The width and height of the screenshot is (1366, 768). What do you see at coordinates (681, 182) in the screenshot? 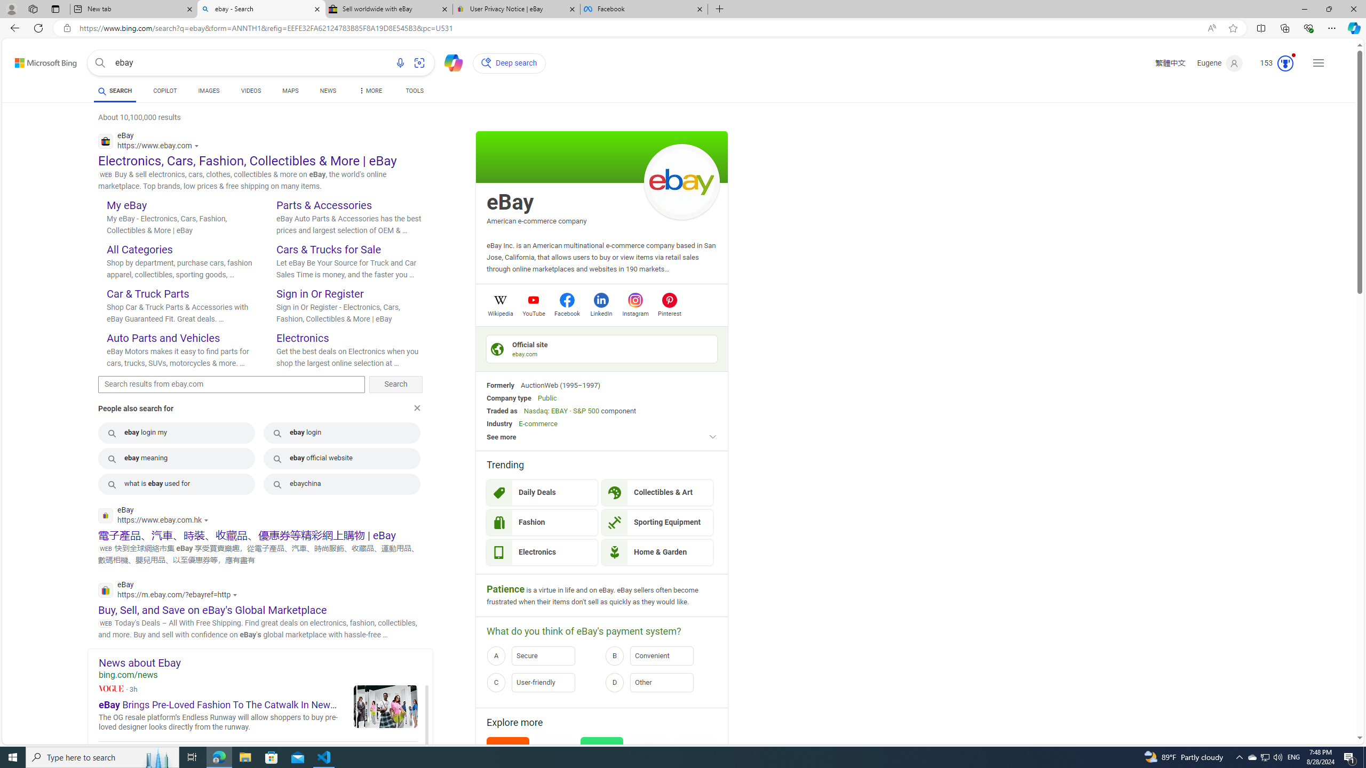
I see `See more images of eBay` at bounding box center [681, 182].